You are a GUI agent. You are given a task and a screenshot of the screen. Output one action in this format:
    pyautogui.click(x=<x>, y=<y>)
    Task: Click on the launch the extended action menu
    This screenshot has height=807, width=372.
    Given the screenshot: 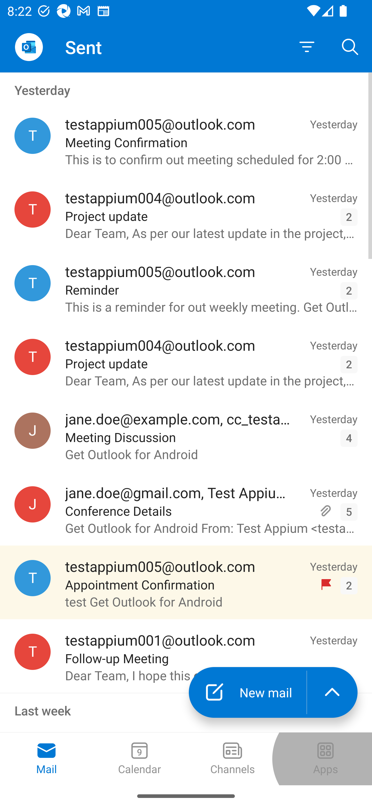 What is the action you would take?
    pyautogui.click(x=332, y=692)
    